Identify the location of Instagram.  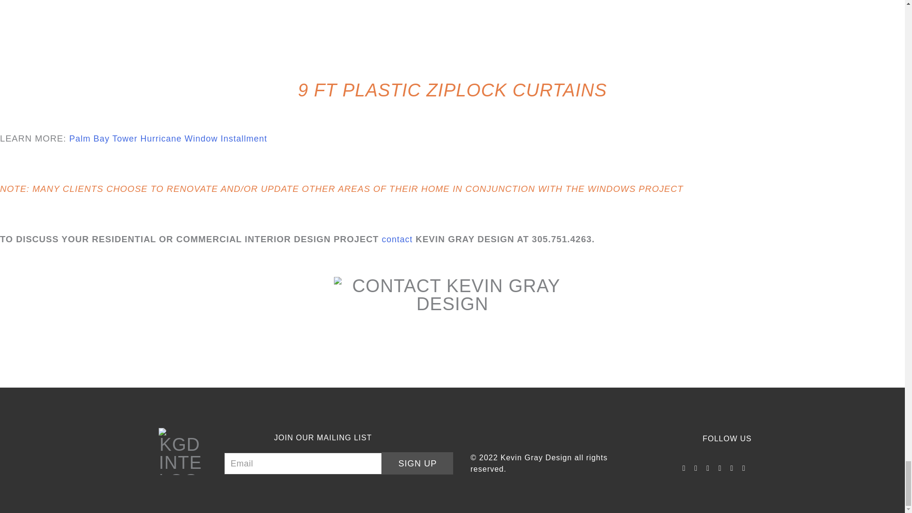
(695, 468).